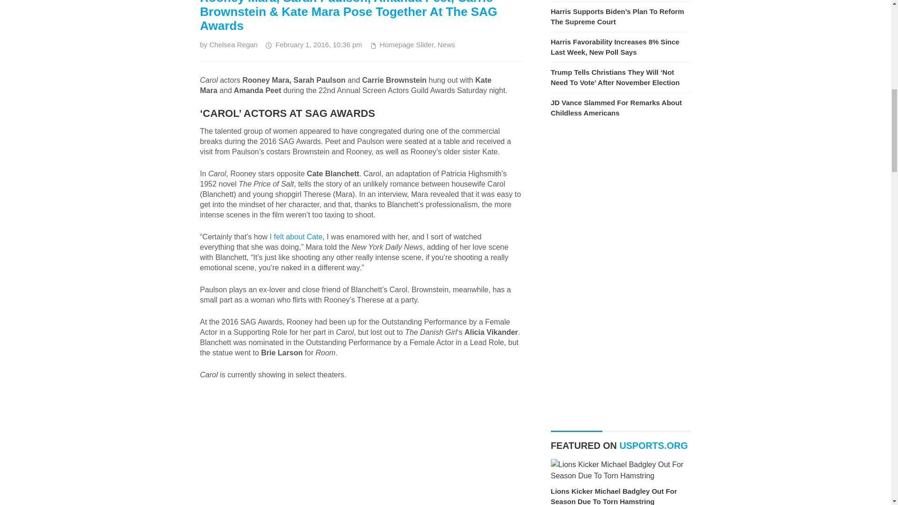 The width and height of the screenshot is (898, 505). I want to click on I felt about Cate, so click(296, 237).